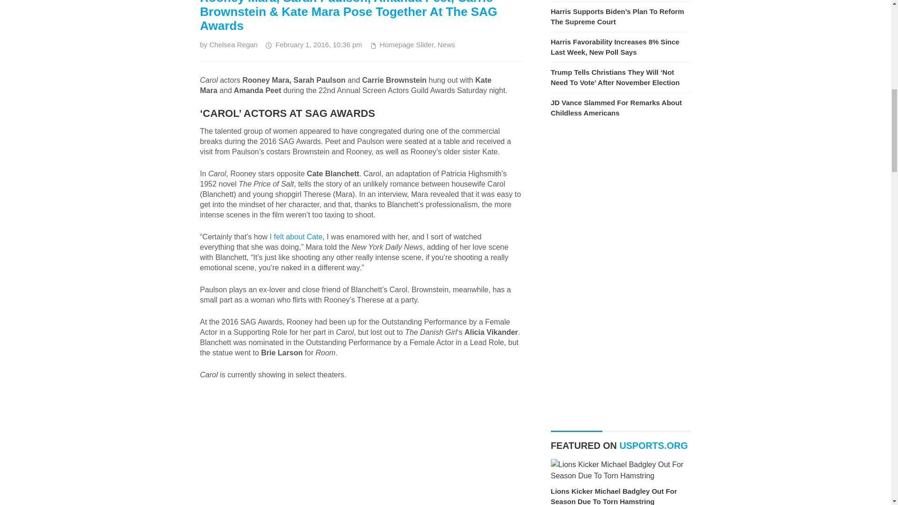 The width and height of the screenshot is (898, 505). I want to click on I felt about Cate, so click(296, 237).